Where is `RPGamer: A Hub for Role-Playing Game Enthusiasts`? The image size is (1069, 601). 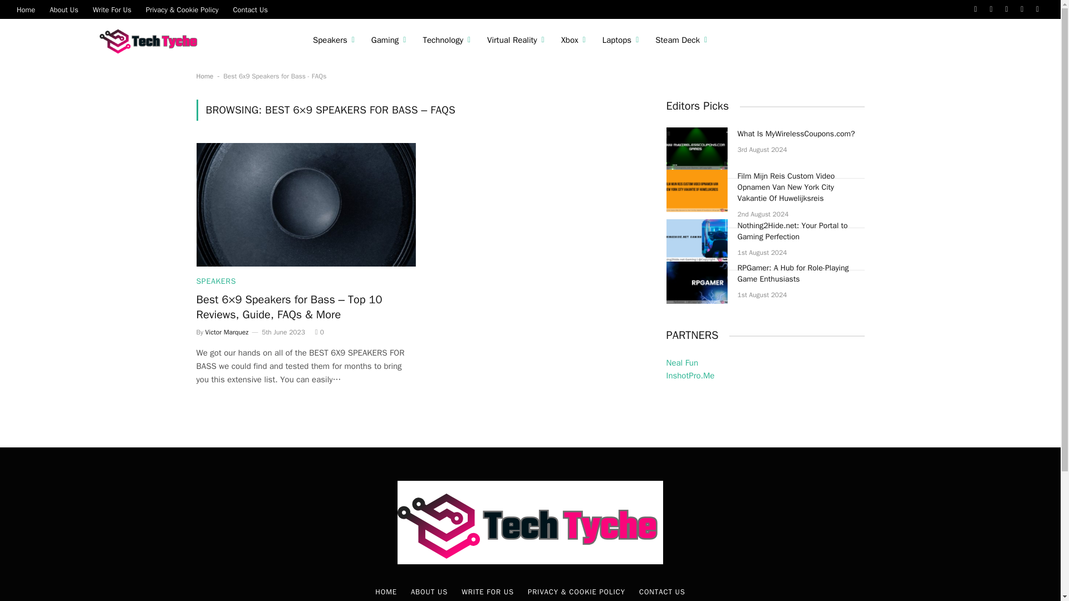
RPGamer: A Hub for Role-Playing Game Enthusiasts is located at coordinates (696, 283).